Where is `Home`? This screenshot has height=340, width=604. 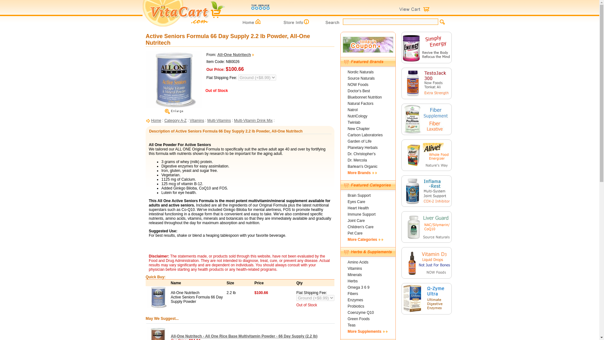
Home is located at coordinates (156, 120).